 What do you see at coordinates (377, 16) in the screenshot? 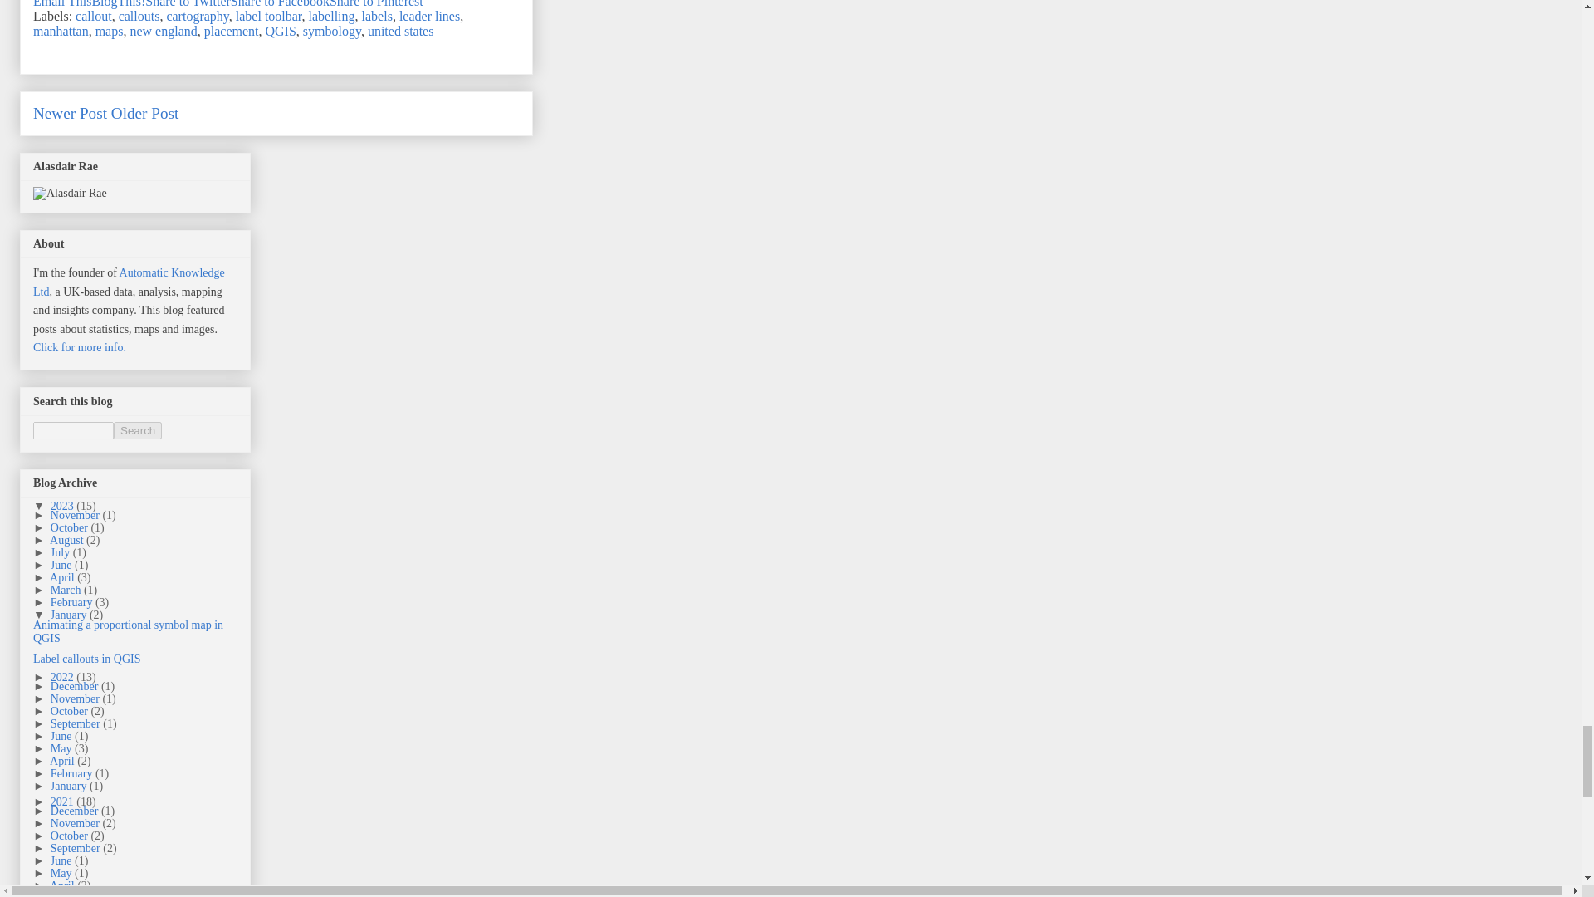
I see `labels` at bounding box center [377, 16].